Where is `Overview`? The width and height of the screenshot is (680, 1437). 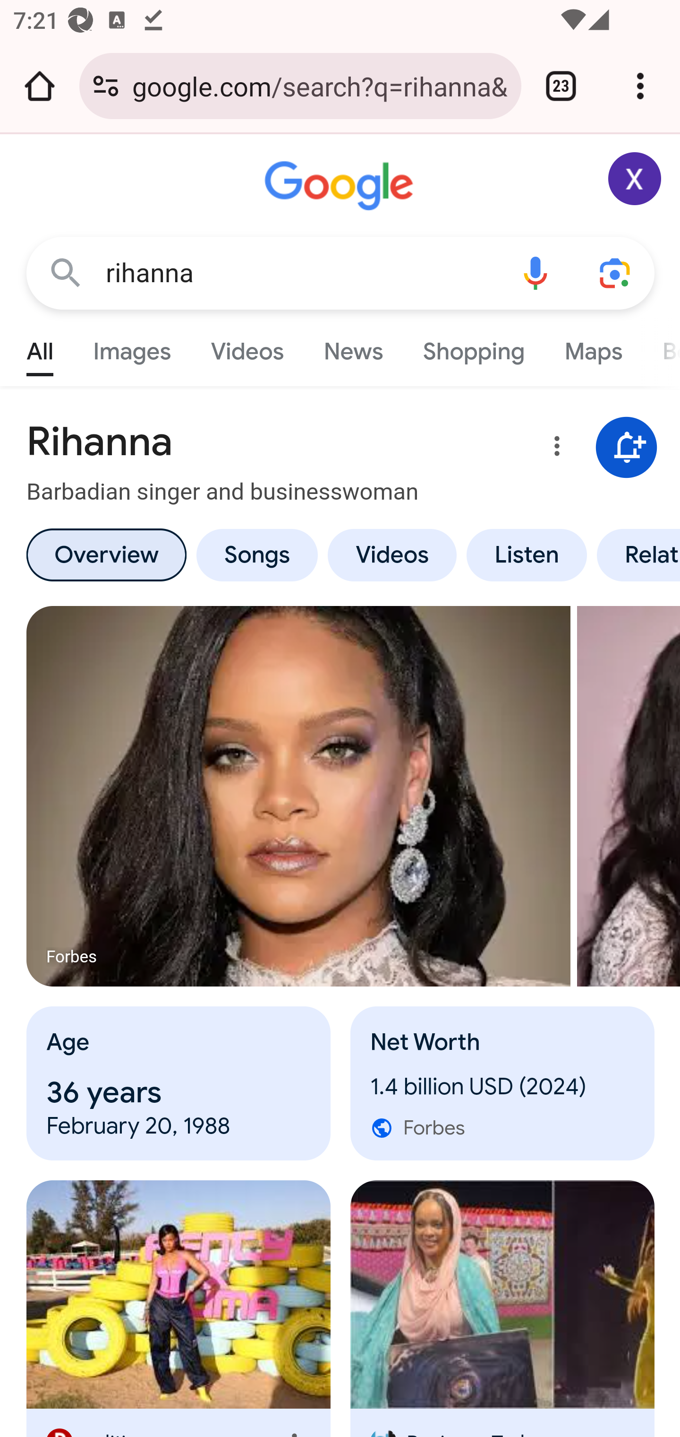 Overview is located at coordinates (106, 554).